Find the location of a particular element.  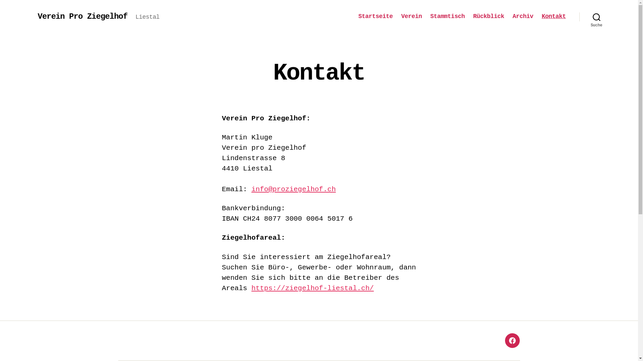

Archiv is located at coordinates (523, 17).